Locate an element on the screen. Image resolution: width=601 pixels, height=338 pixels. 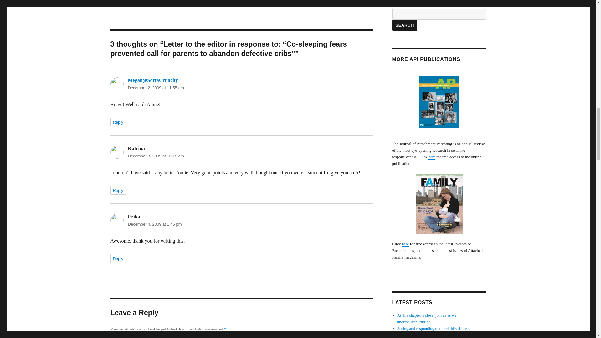
Search is located at coordinates (404, 25).